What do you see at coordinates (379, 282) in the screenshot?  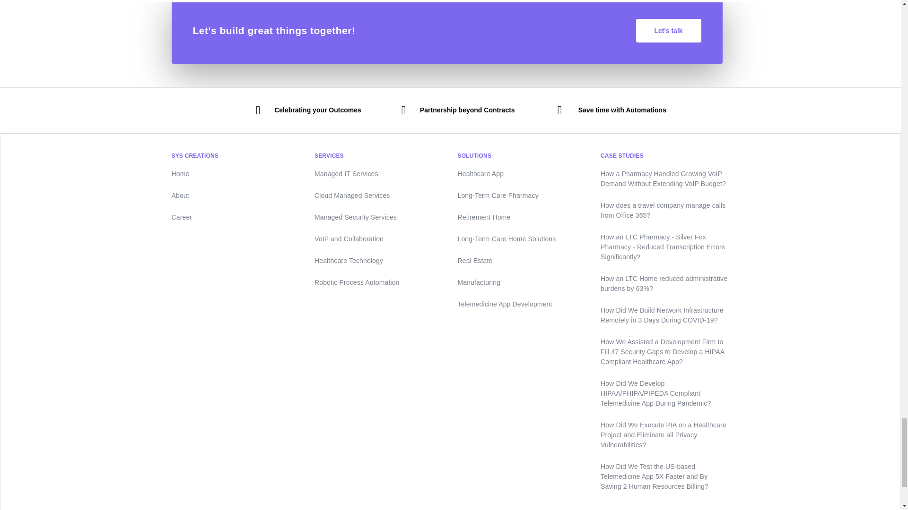 I see `Robotic Process Automation` at bounding box center [379, 282].